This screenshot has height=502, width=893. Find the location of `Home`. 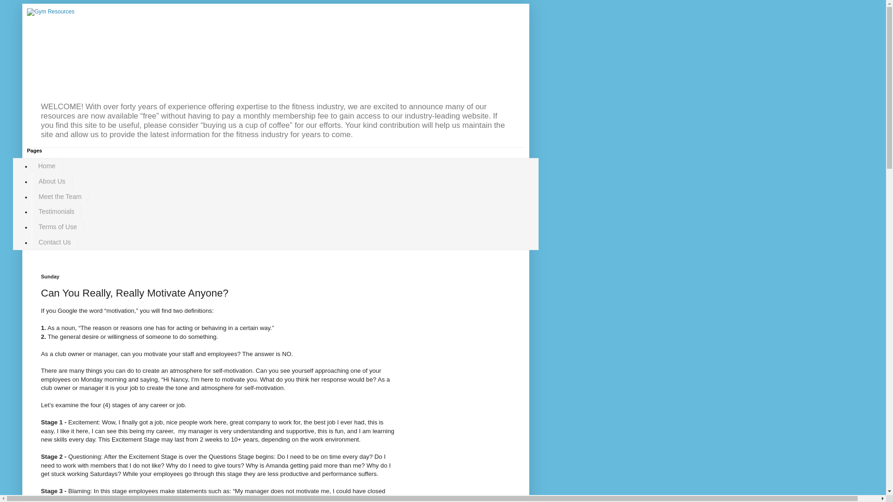

Home is located at coordinates (47, 166).